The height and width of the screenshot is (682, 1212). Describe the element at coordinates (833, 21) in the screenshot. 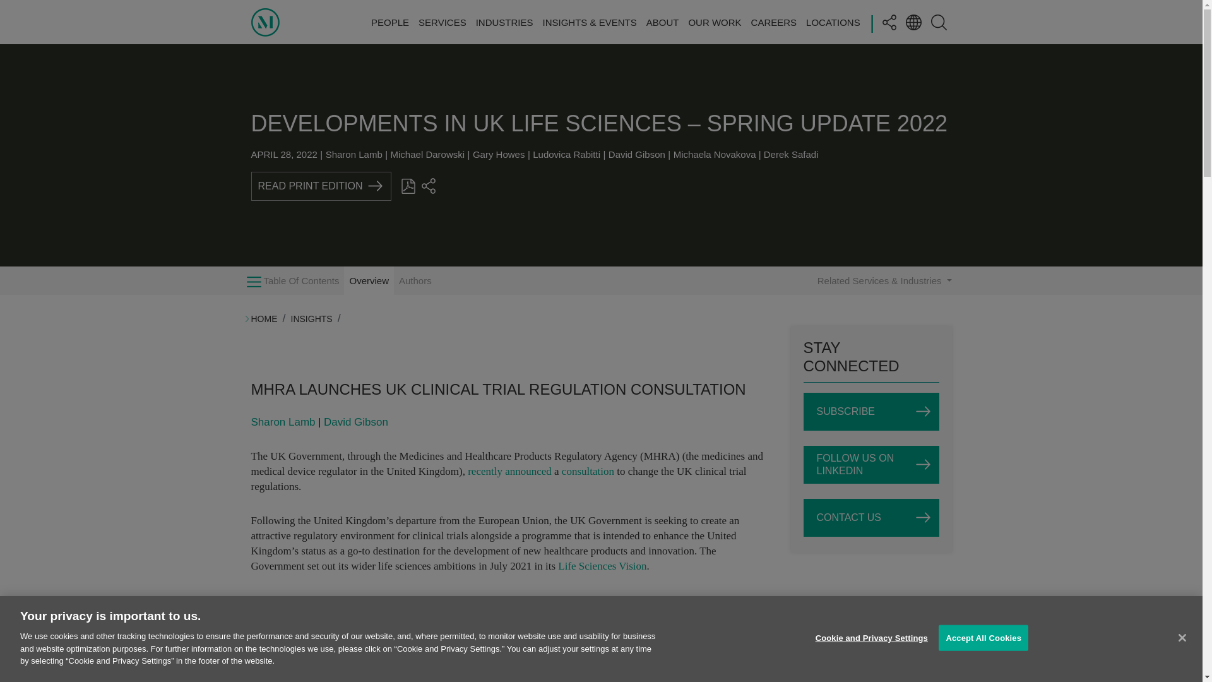

I see `LOCATIONS` at that location.